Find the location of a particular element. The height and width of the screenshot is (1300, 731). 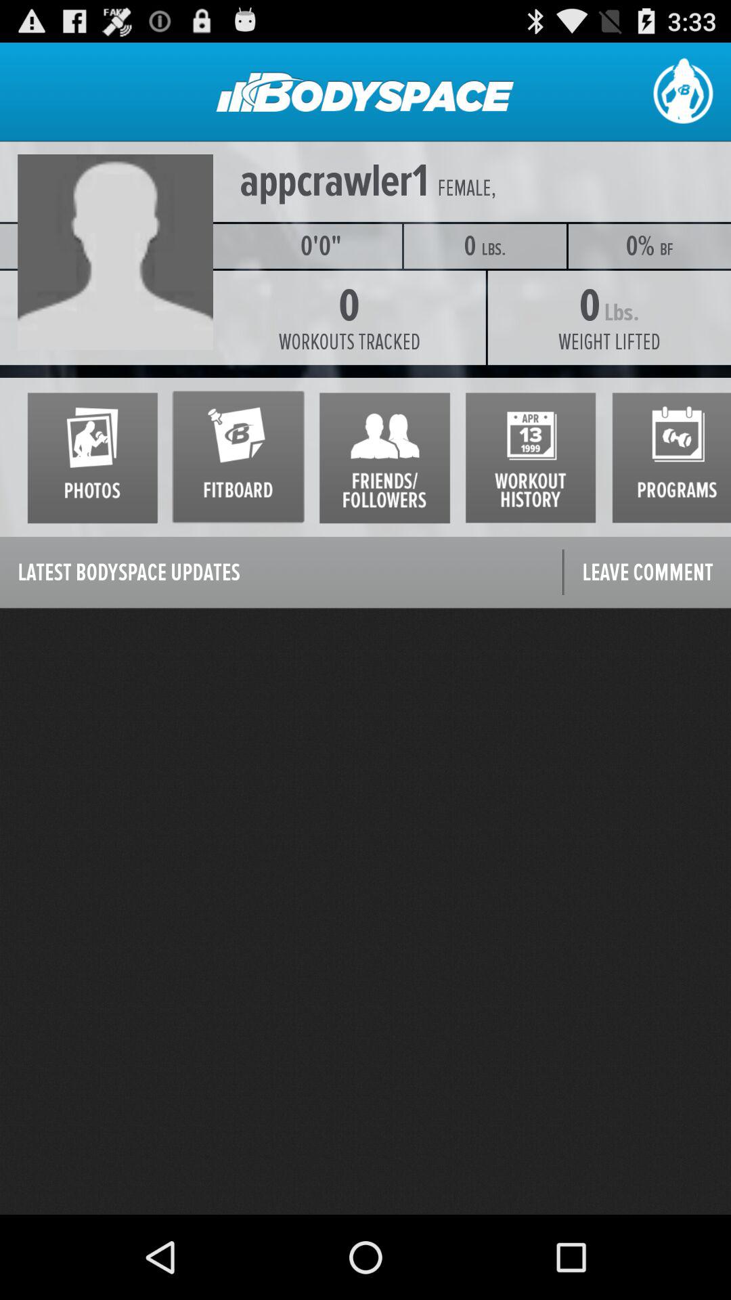

turn off item to the right of 0 item is located at coordinates (609, 342).